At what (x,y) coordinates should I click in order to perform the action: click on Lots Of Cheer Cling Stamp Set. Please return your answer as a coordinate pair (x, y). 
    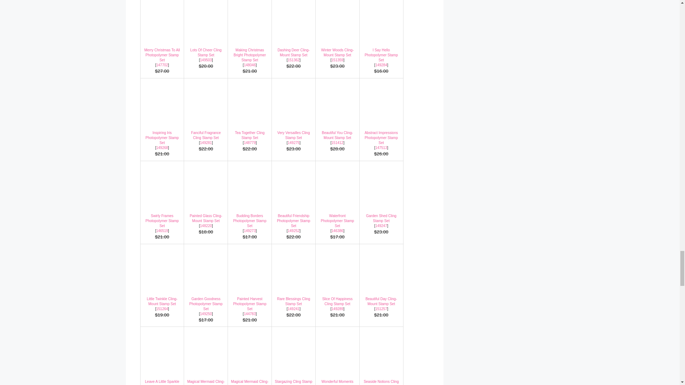
    Looking at the image, I should click on (205, 52).